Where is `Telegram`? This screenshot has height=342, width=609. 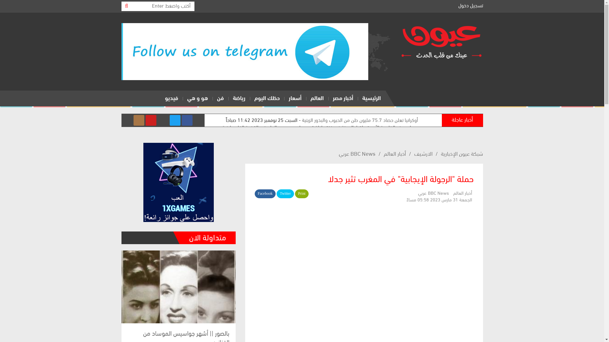 Telegram is located at coordinates (163, 120).